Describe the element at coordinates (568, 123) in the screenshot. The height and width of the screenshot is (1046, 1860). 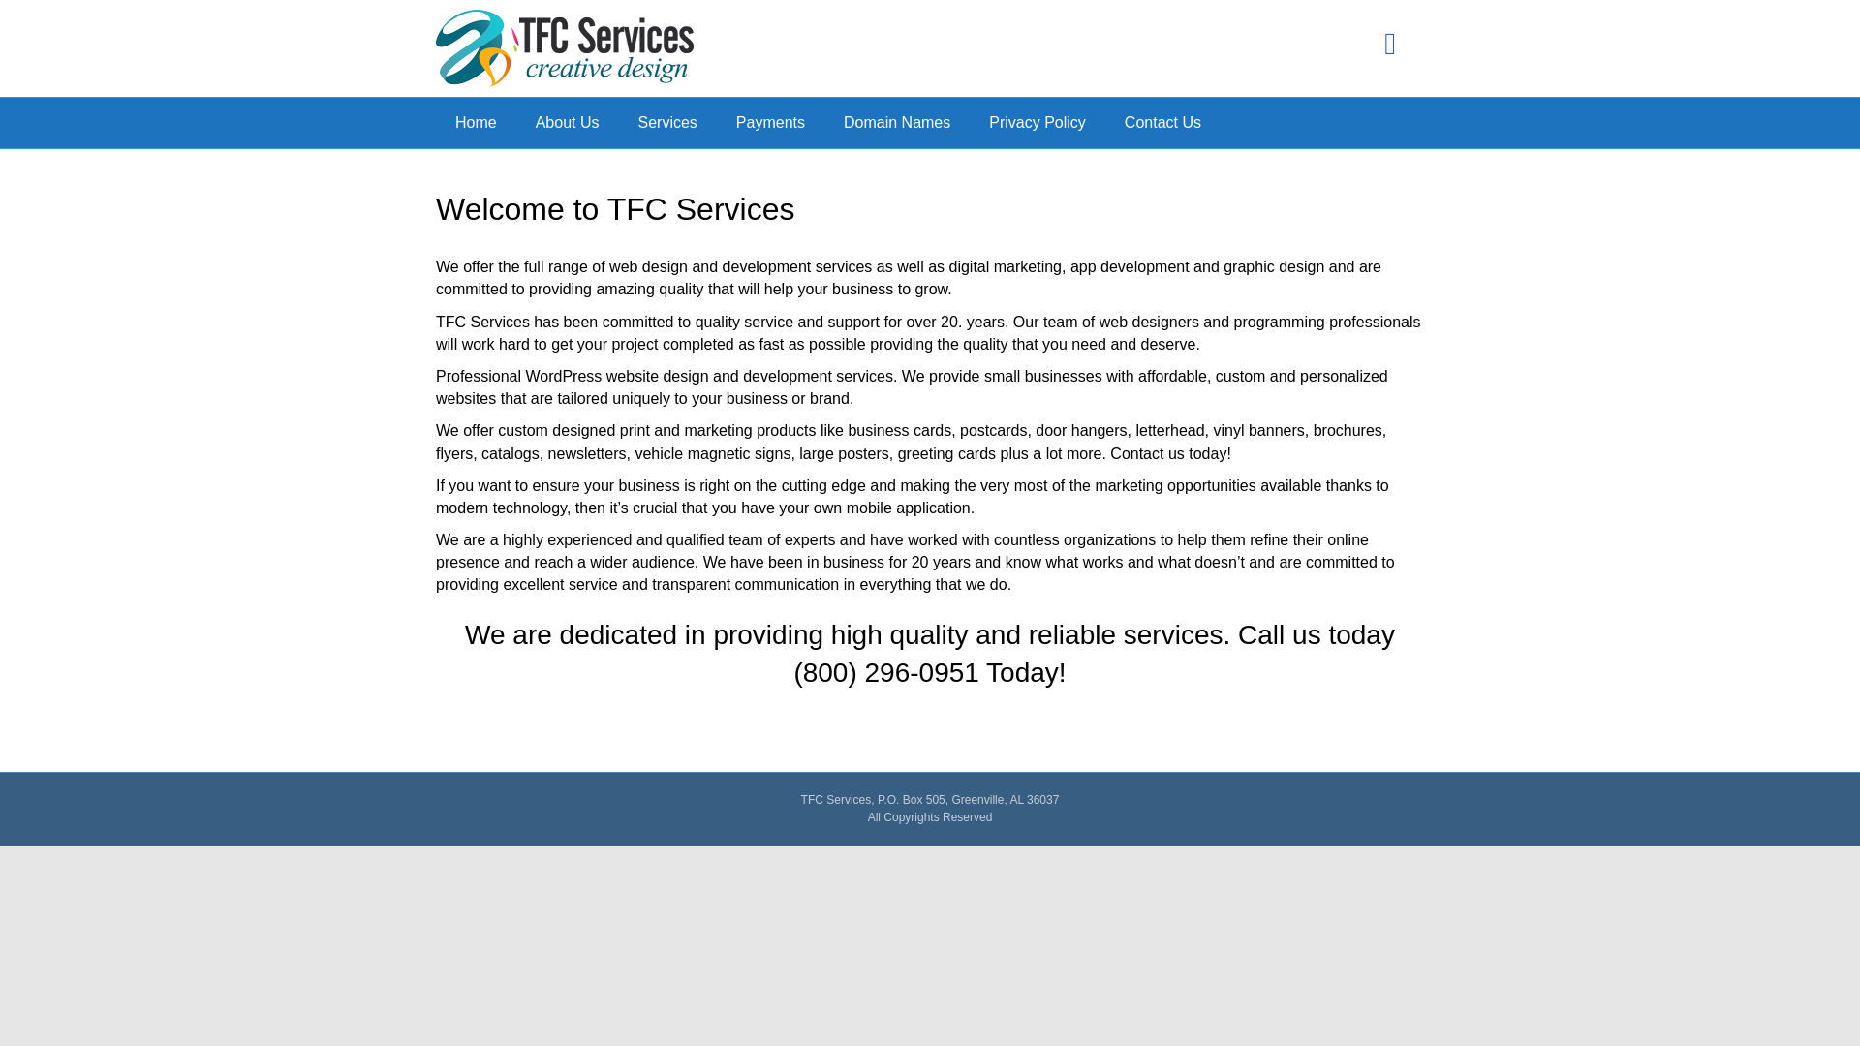
I see `About Us` at that location.